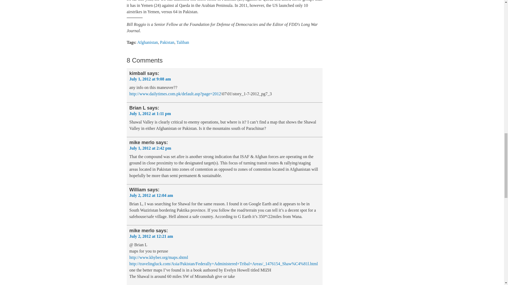  What do you see at coordinates (183, 42) in the screenshot?
I see `Taliban` at bounding box center [183, 42].